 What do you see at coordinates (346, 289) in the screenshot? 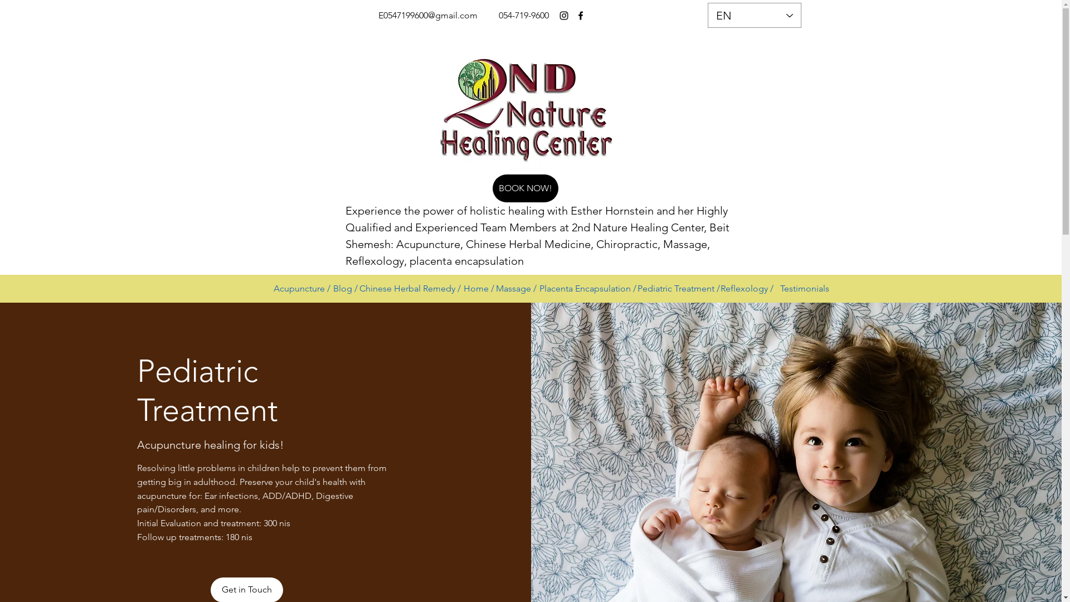
I see `Blog /` at bounding box center [346, 289].